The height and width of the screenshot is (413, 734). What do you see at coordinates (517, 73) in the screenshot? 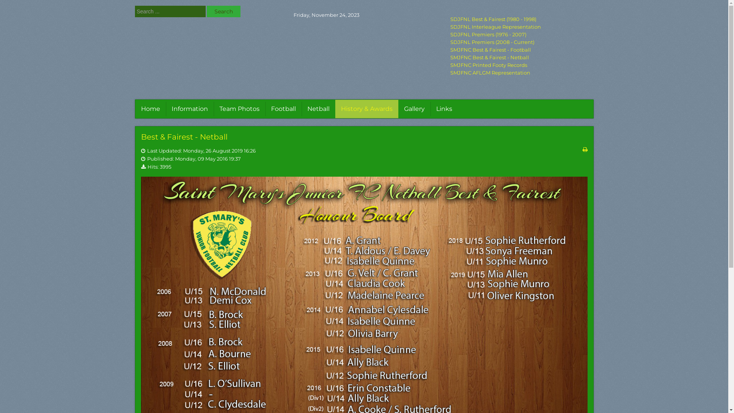
I see `SMJFNC AFLGM Representation` at bounding box center [517, 73].